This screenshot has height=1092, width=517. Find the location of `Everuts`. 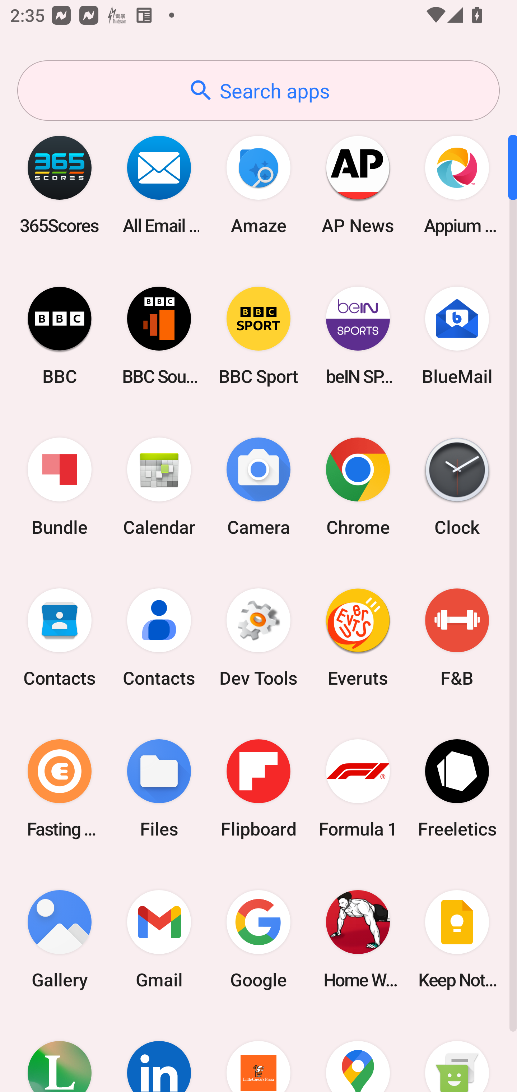

Everuts is located at coordinates (358, 638).